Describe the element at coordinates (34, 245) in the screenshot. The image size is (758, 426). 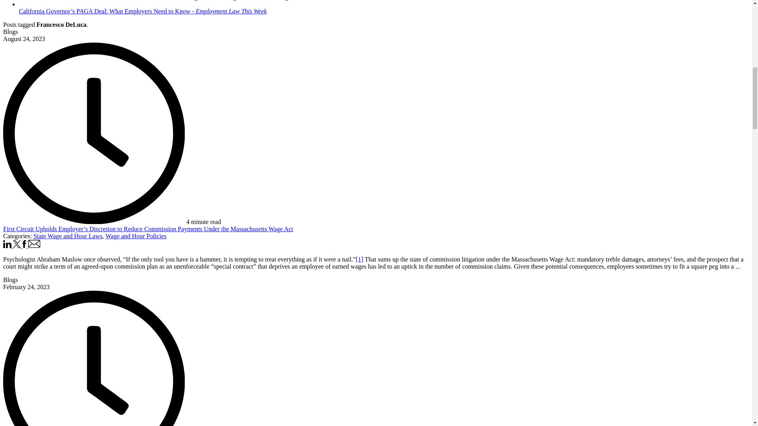
I see `Email` at that location.